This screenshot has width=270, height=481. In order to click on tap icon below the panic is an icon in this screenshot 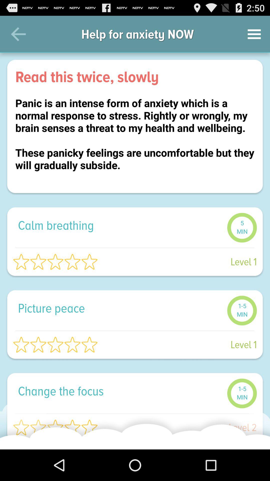, I will do `click(120, 225)`.